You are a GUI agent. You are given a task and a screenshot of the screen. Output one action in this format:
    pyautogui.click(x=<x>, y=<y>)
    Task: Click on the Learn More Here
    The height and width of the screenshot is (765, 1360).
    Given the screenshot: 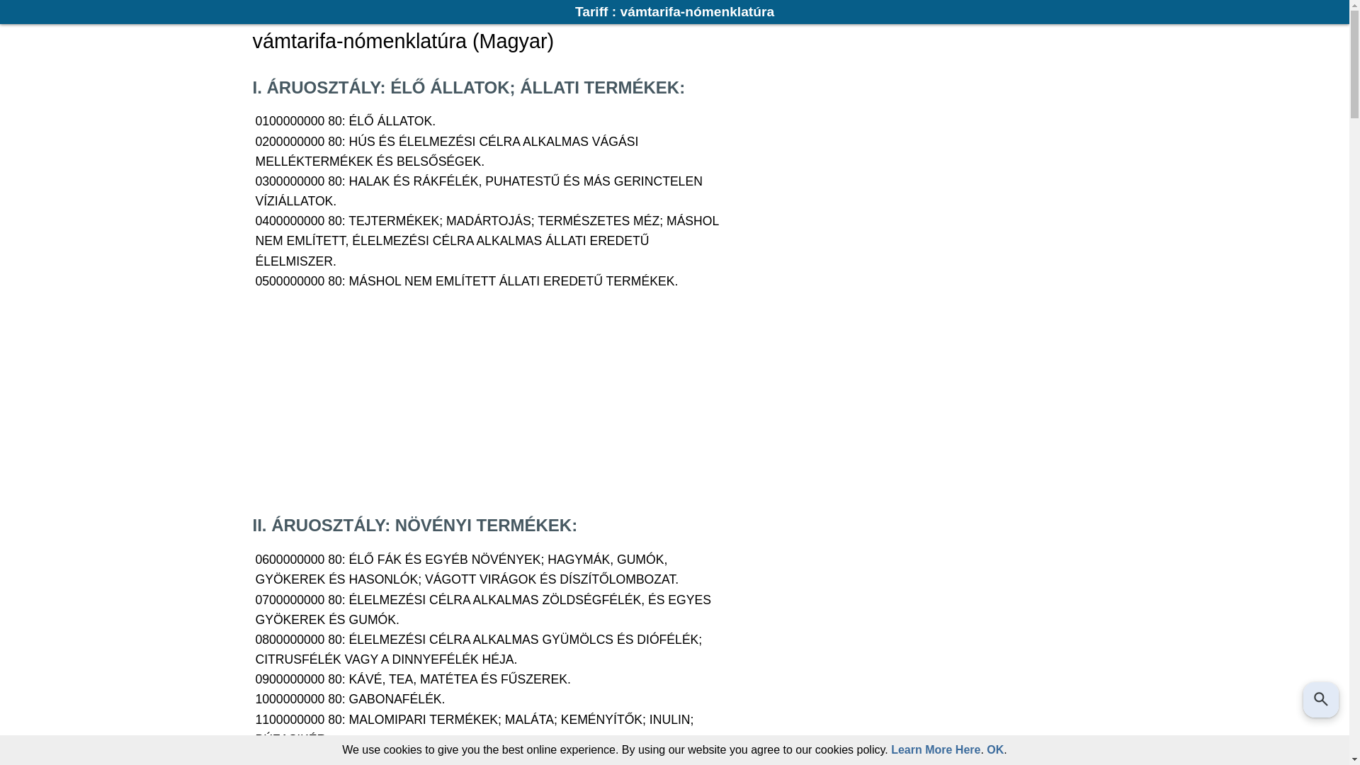 What is the action you would take?
    pyautogui.click(x=936, y=749)
    